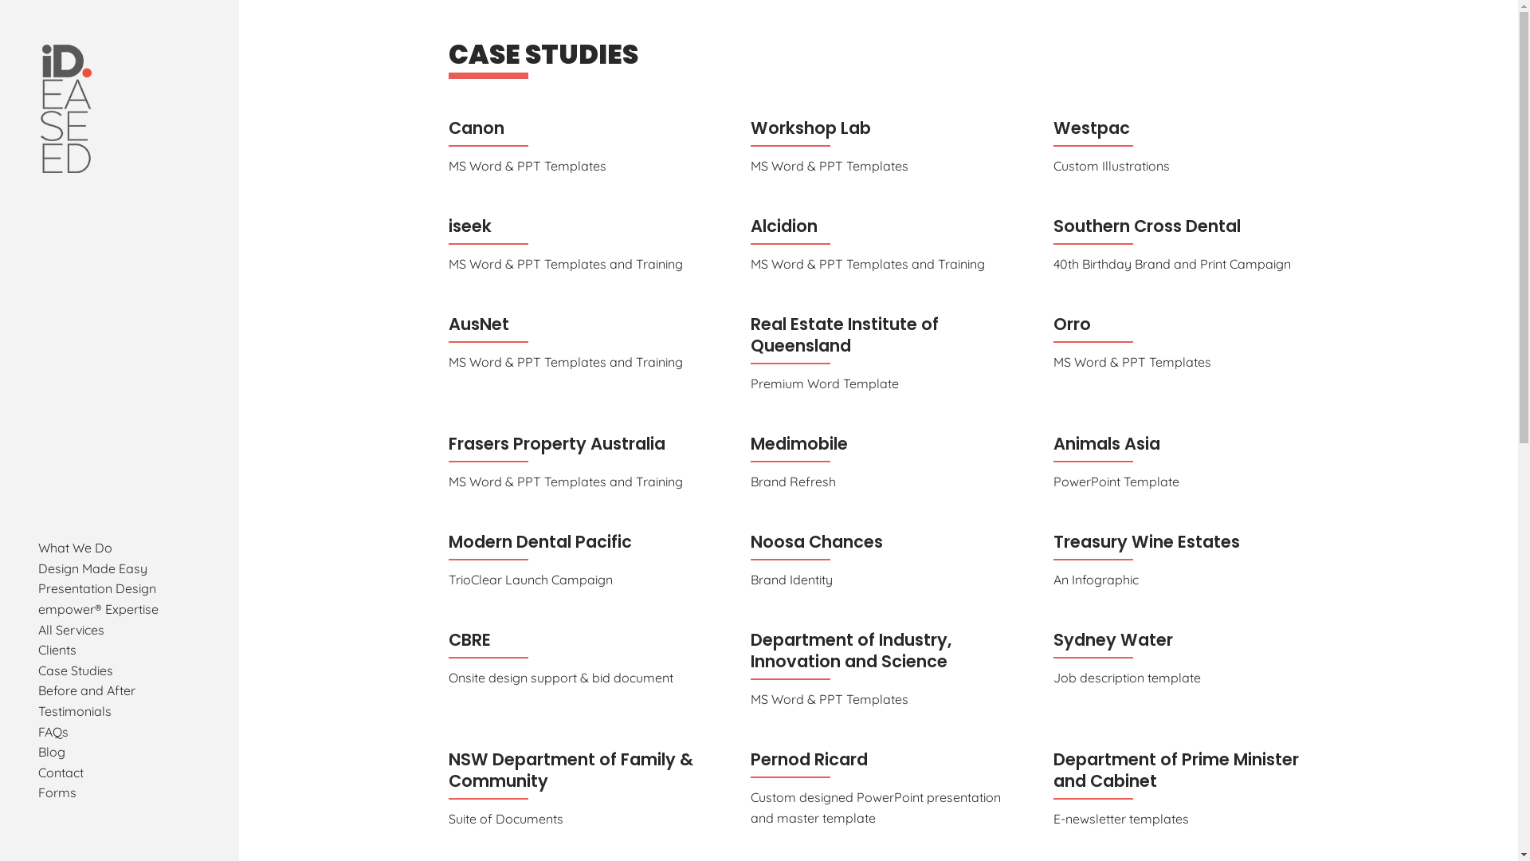  Describe the element at coordinates (817, 542) in the screenshot. I see `Noosa Chances` at that location.